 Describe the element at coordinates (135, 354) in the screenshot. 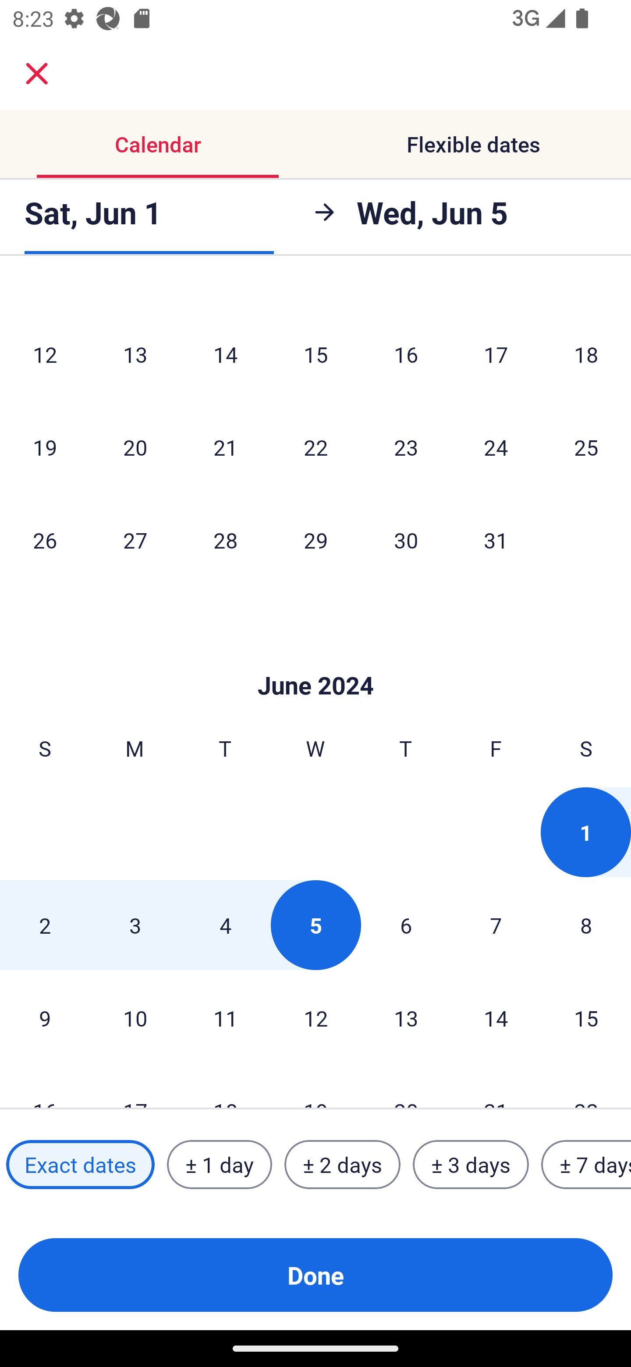

I see `13 Monday, May 13, 2024` at that location.